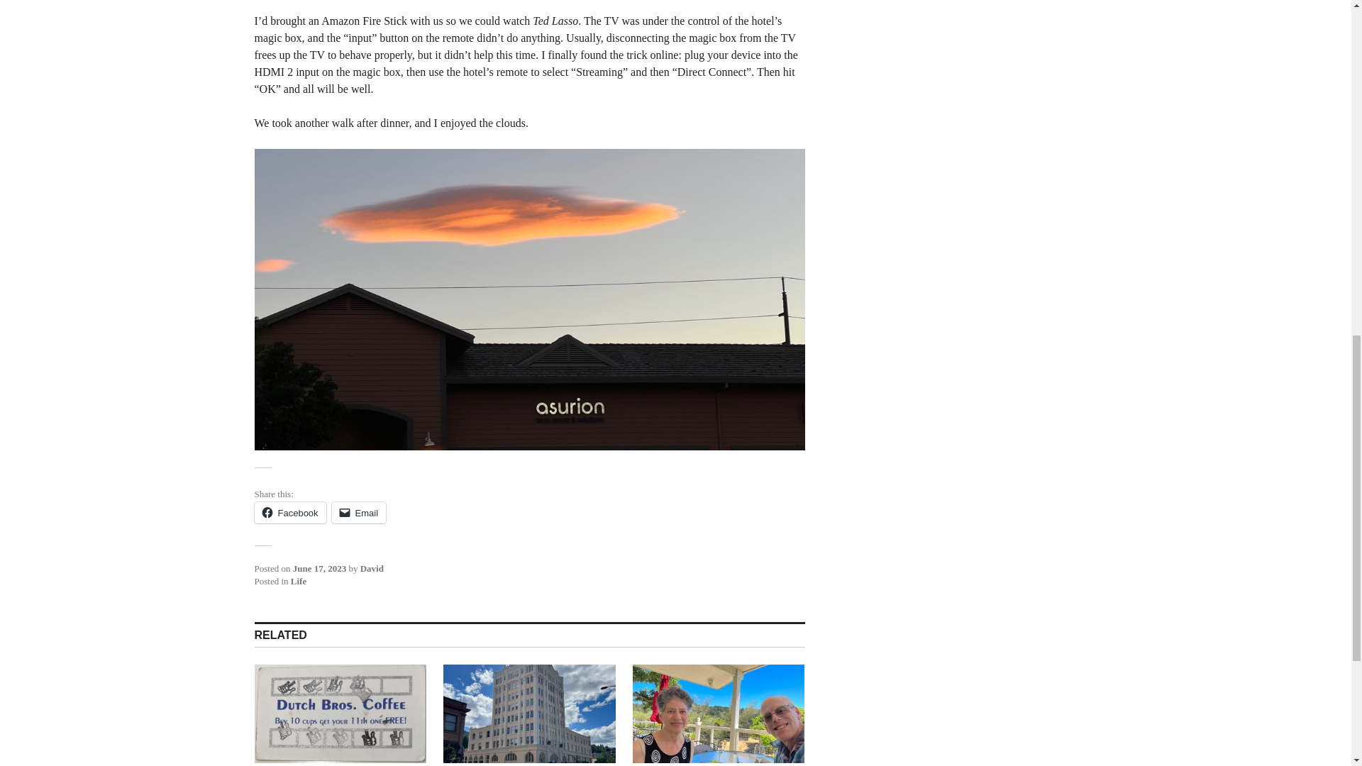 The height and width of the screenshot is (766, 1362). I want to click on David, so click(372, 567).